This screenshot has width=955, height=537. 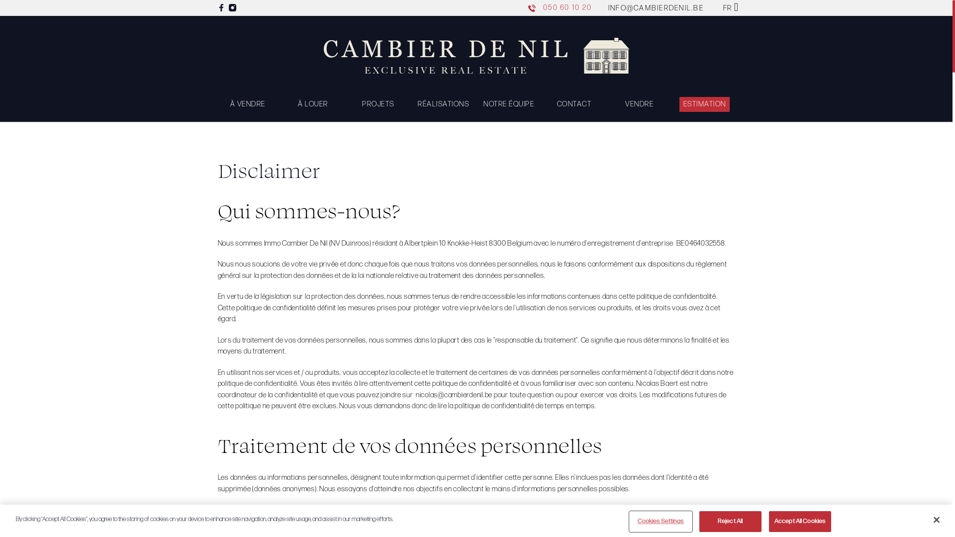 I want to click on INFO@CAMBIERDENIL.BE, so click(x=656, y=8).